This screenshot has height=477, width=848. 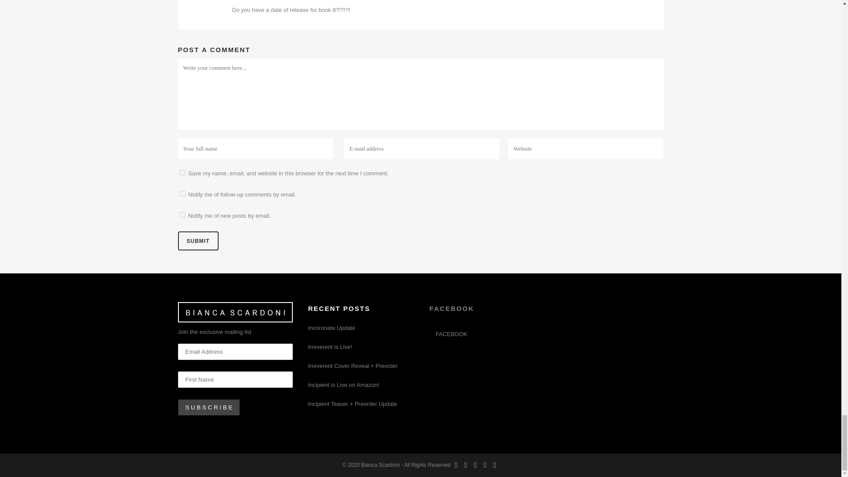 I want to click on subscribe, so click(x=182, y=215).